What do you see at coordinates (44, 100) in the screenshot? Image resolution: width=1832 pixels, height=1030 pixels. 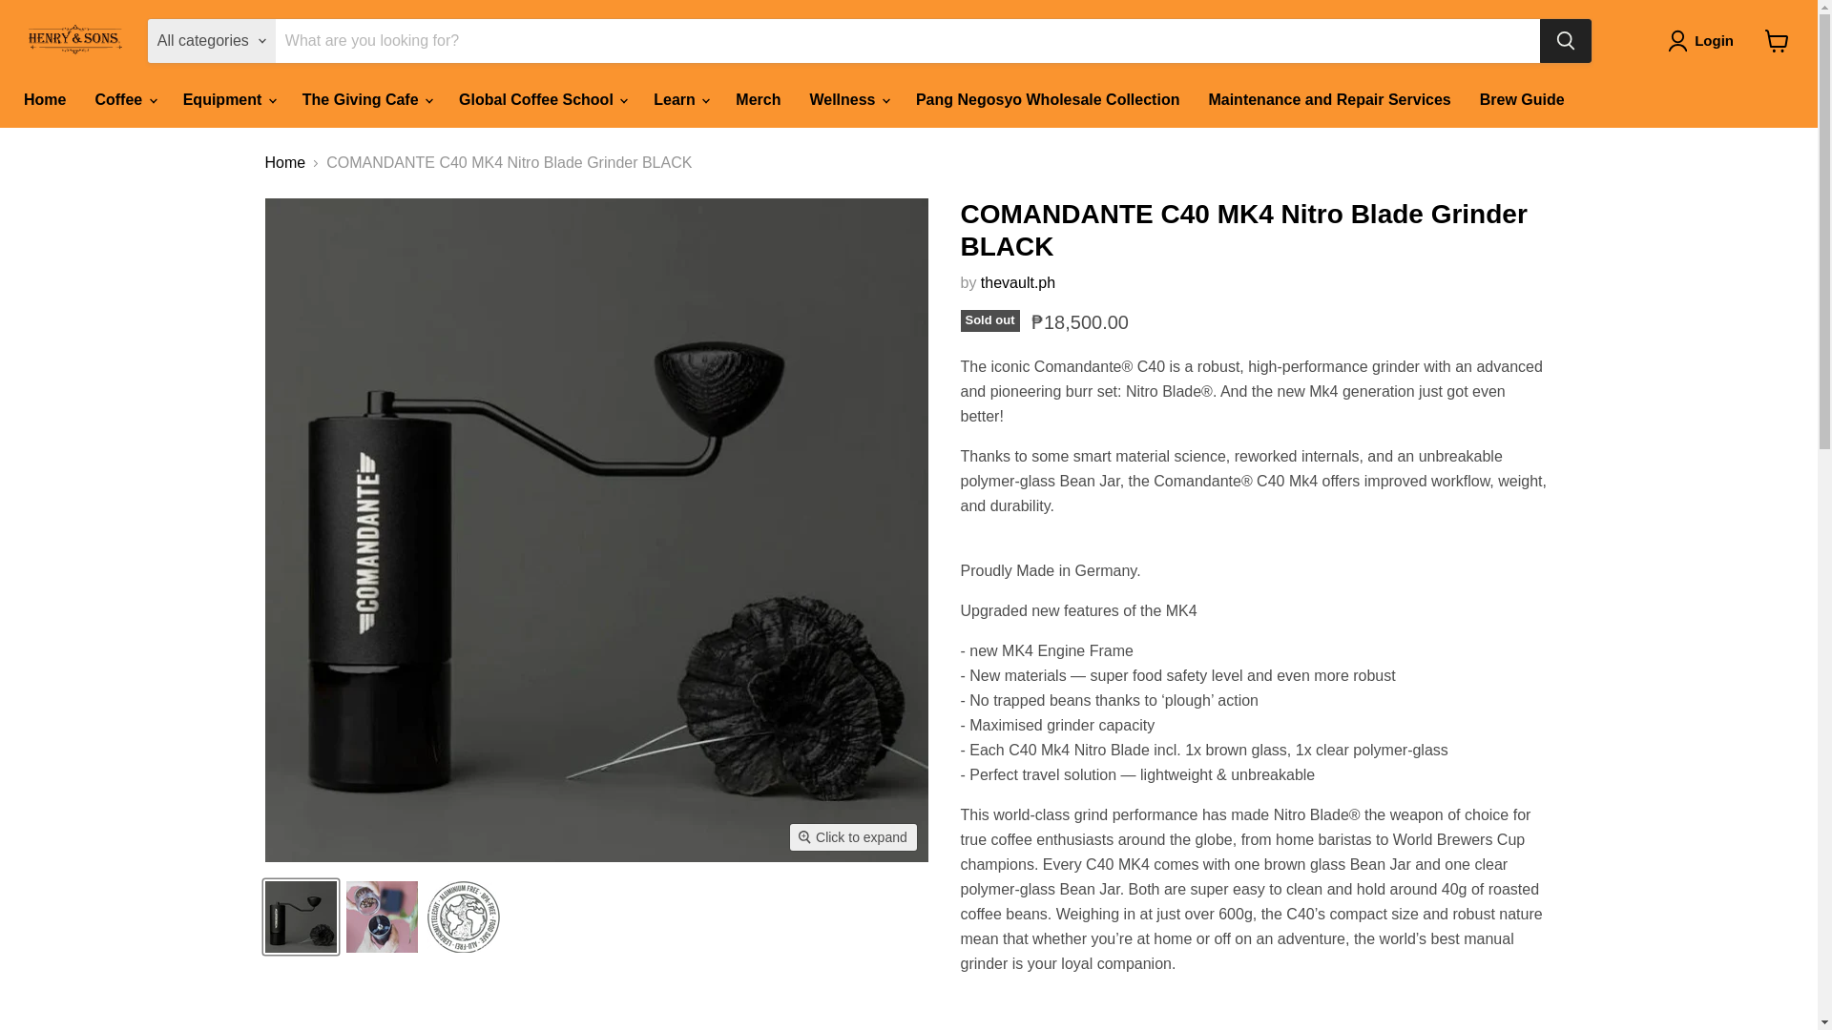 I see `Home` at bounding box center [44, 100].